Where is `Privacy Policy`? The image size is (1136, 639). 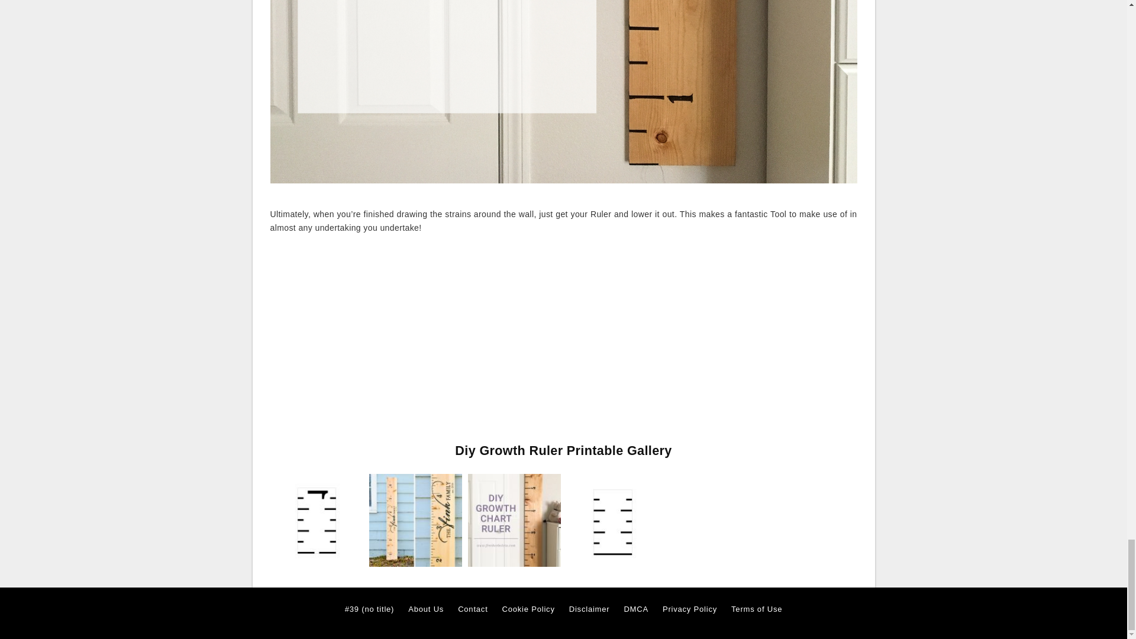
Privacy Policy is located at coordinates (689, 609).